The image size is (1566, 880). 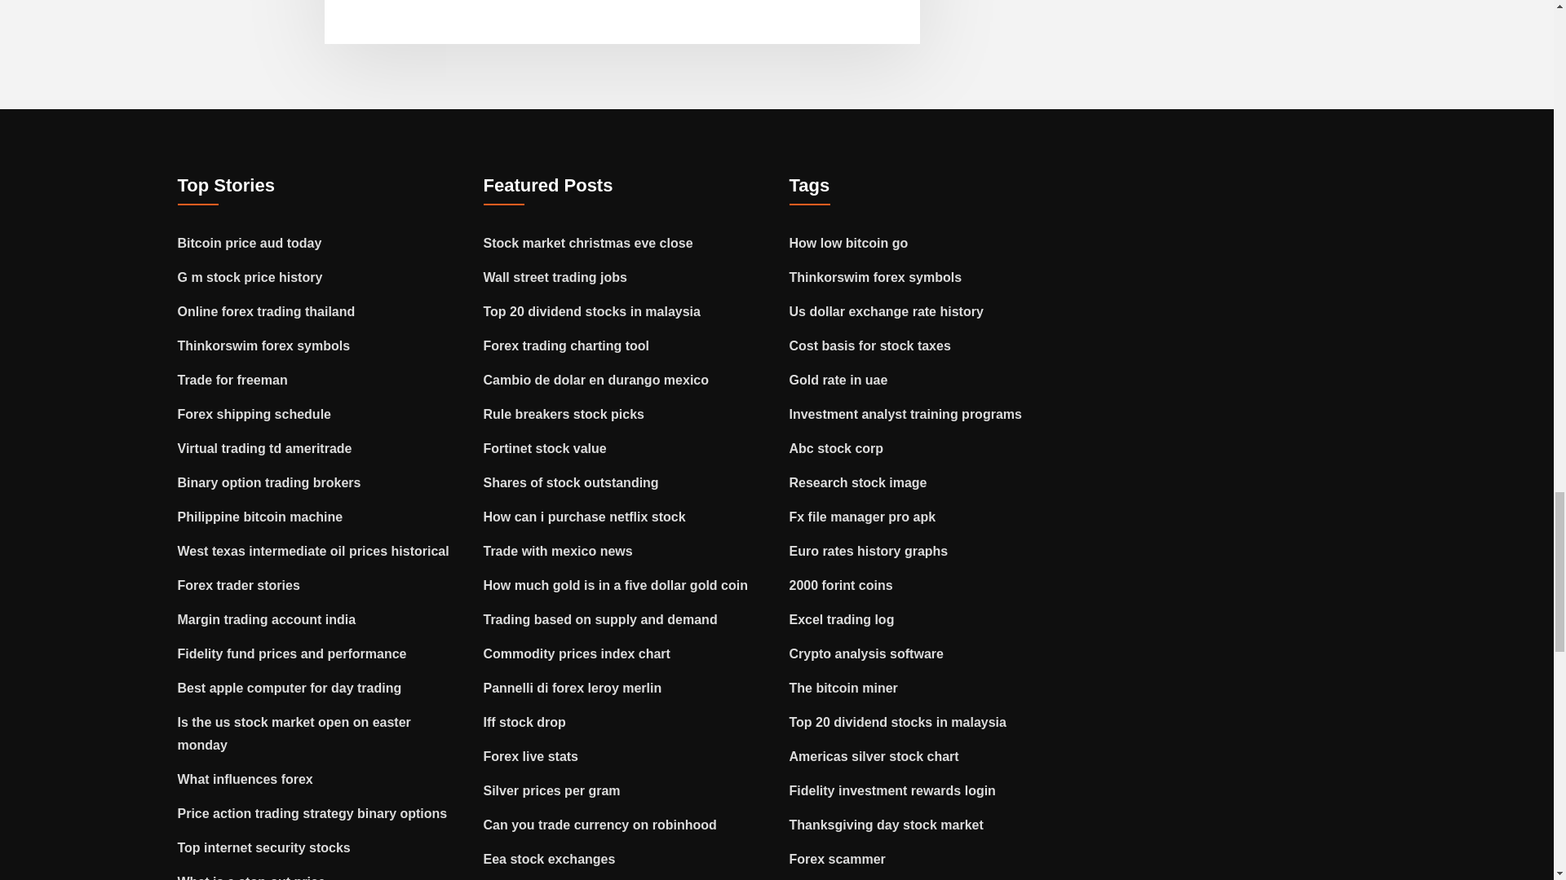 What do you see at coordinates (290, 688) in the screenshot?
I see `Best apple computer for day trading` at bounding box center [290, 688].